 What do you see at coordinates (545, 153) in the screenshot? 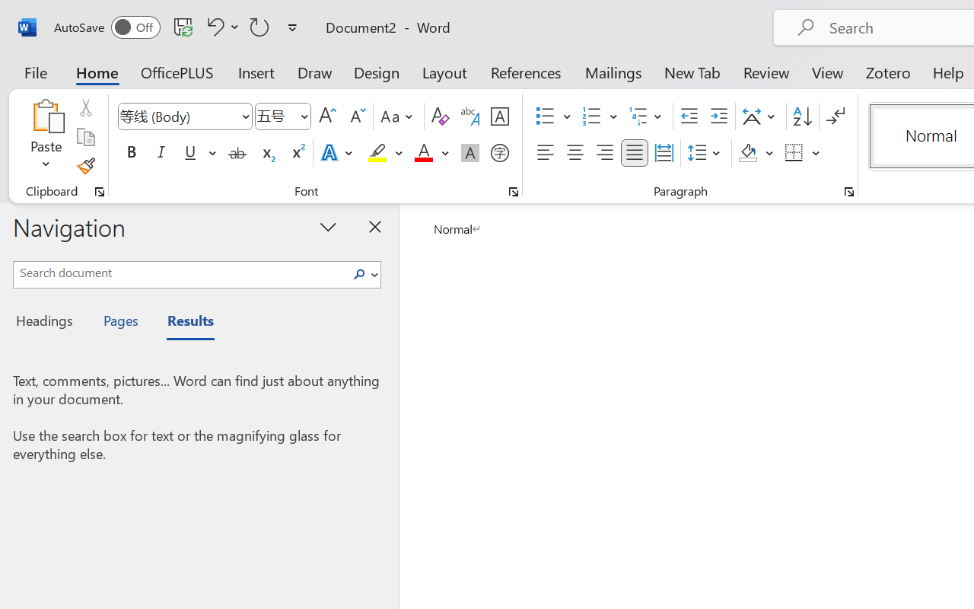
I see `Align Left` at bounding box center [545, 153].